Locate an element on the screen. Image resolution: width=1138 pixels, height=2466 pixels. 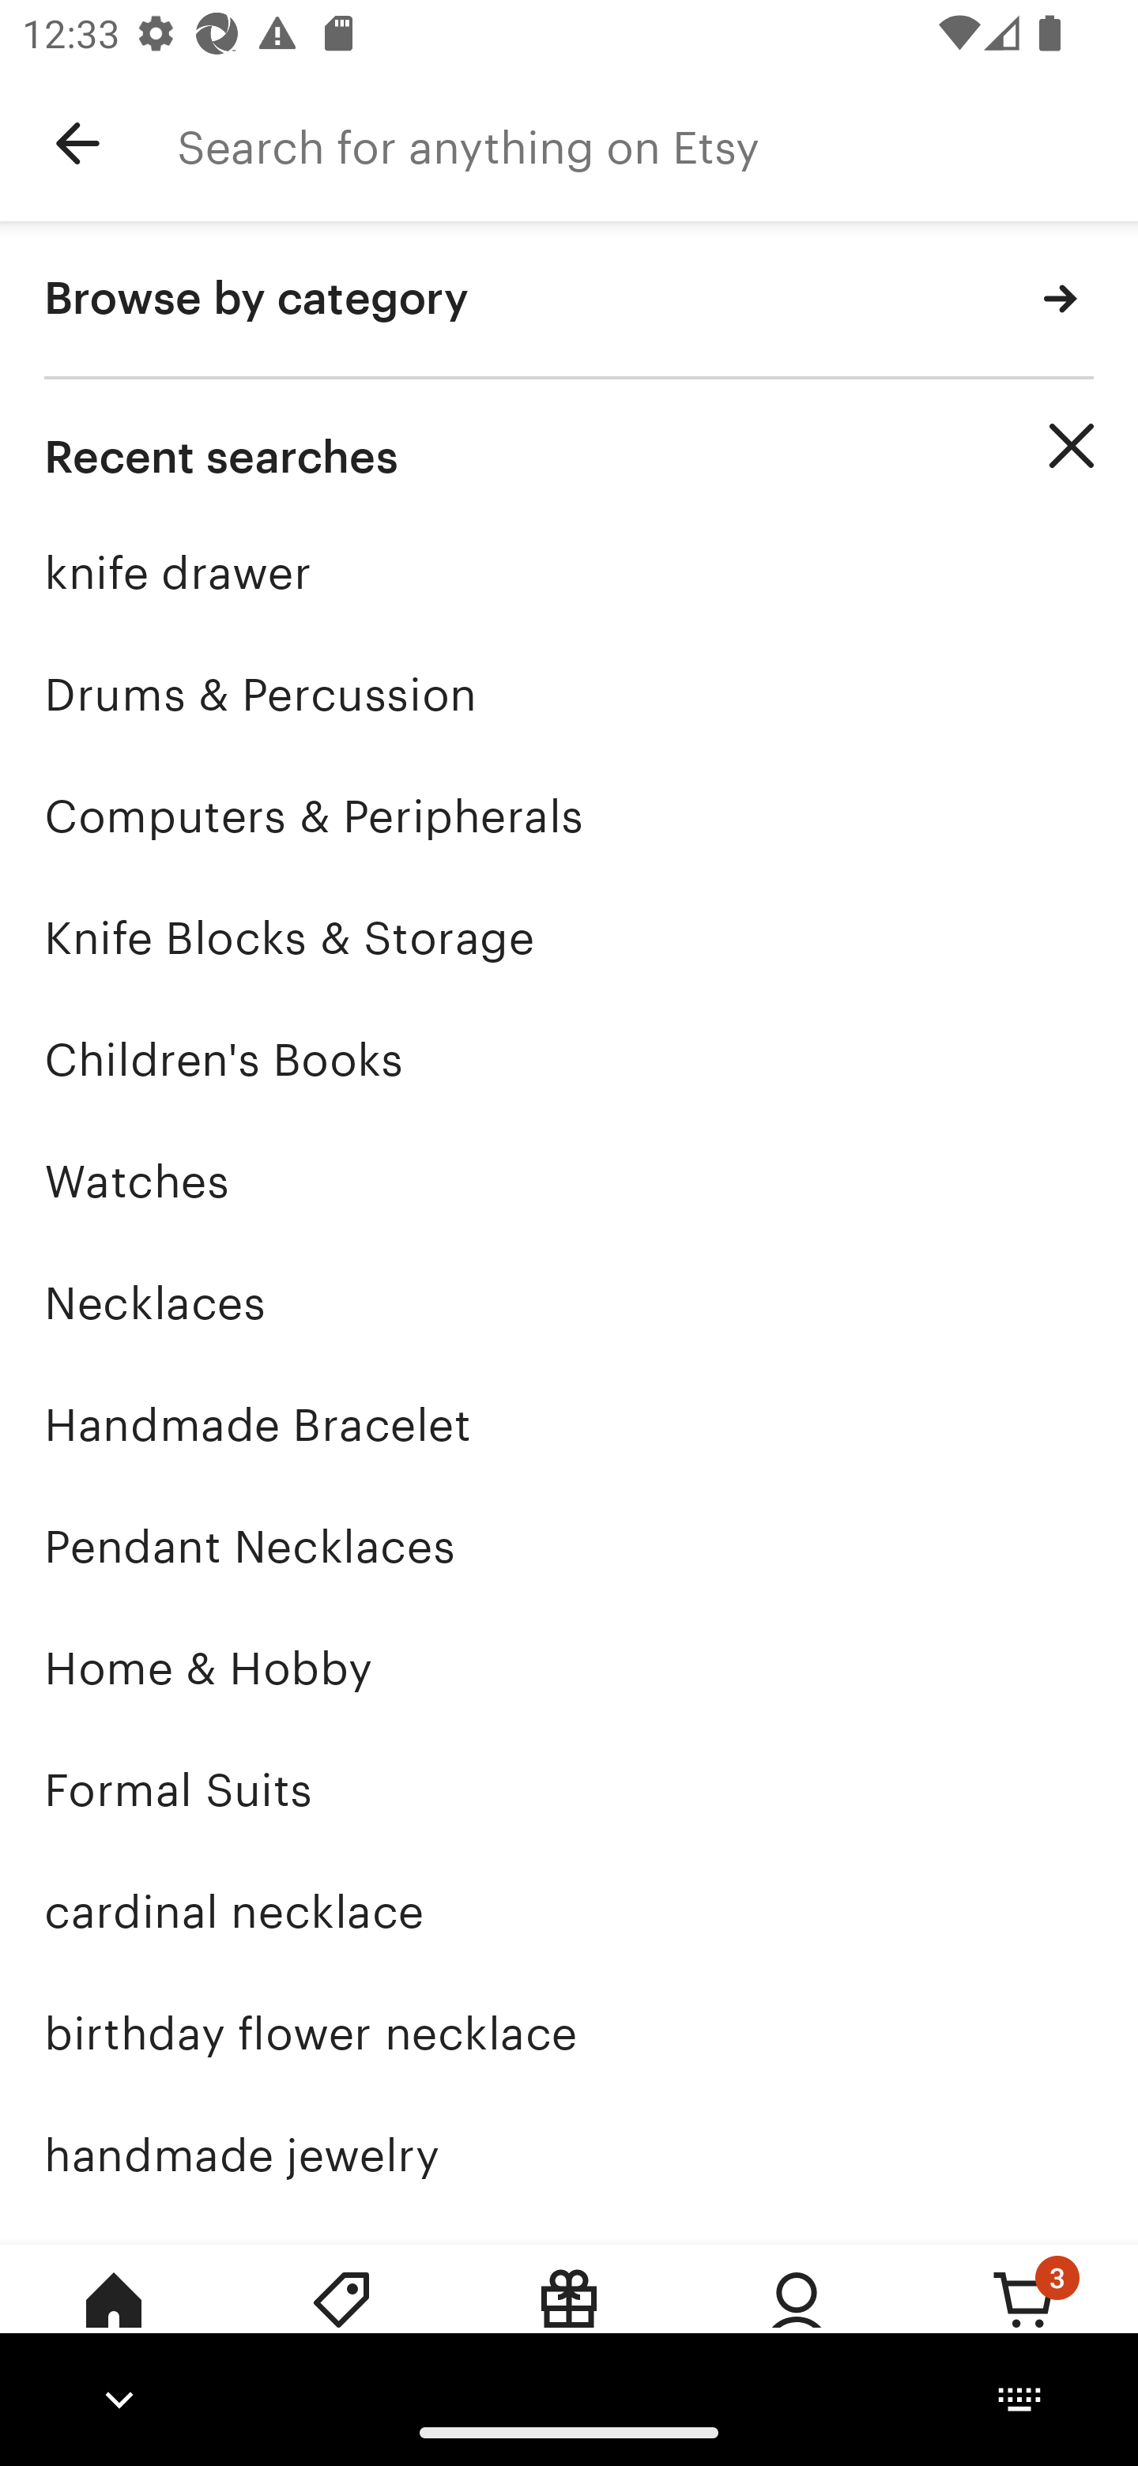
Browse by category is located at coordinates (569, 300).